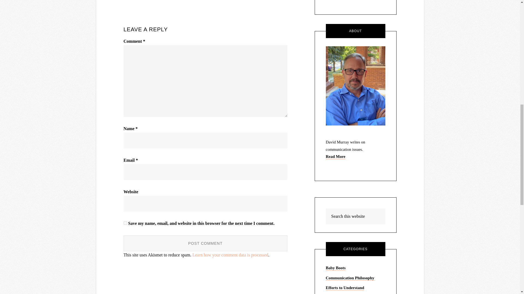 The height and width of the screenshot is (294, 524). I want to click on Baby Boots, so click(336, 268).